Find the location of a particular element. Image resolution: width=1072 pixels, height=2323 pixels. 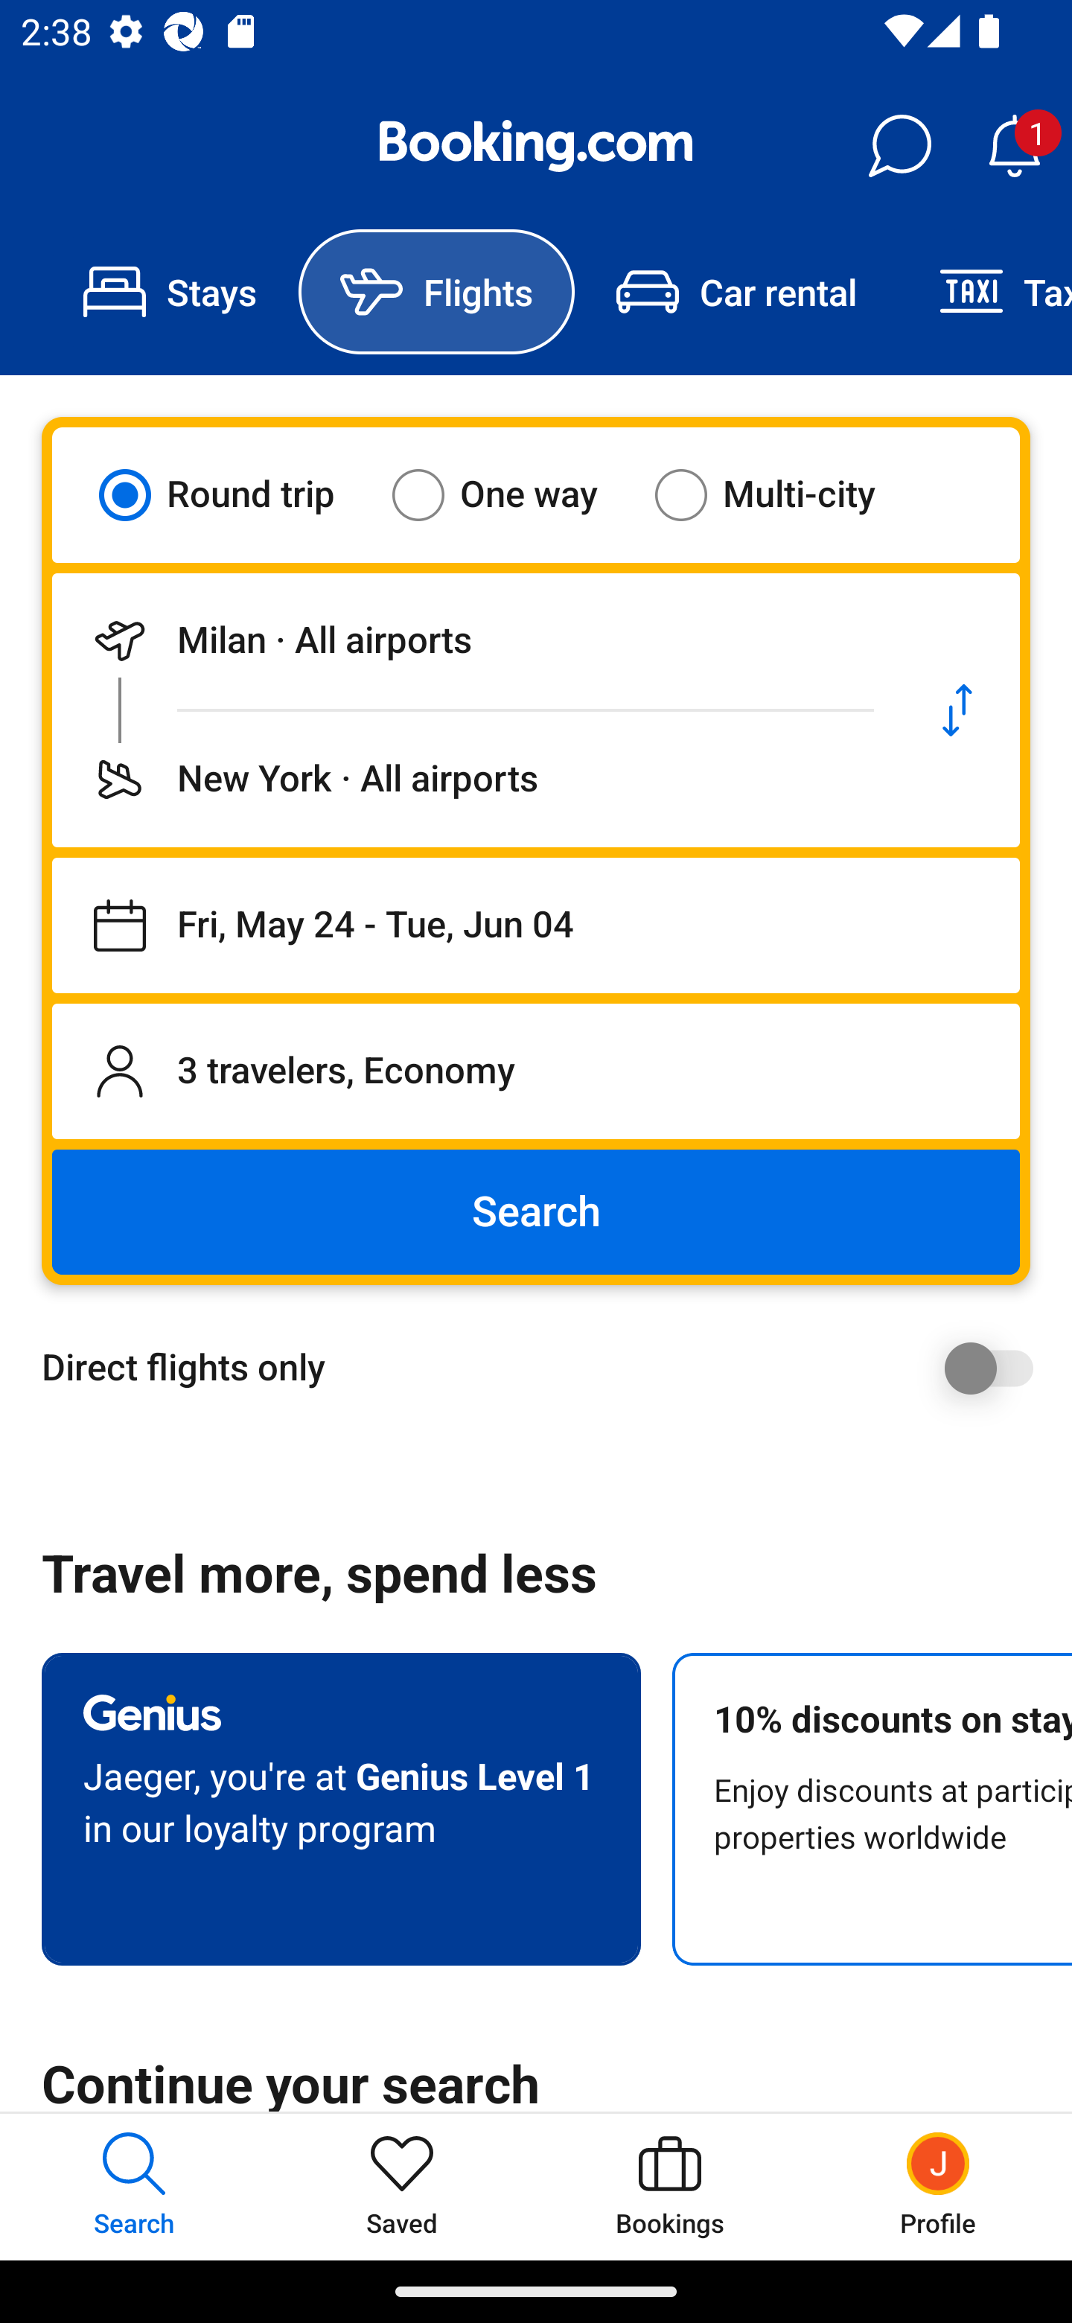

One way is located at coordinates (513, 494).